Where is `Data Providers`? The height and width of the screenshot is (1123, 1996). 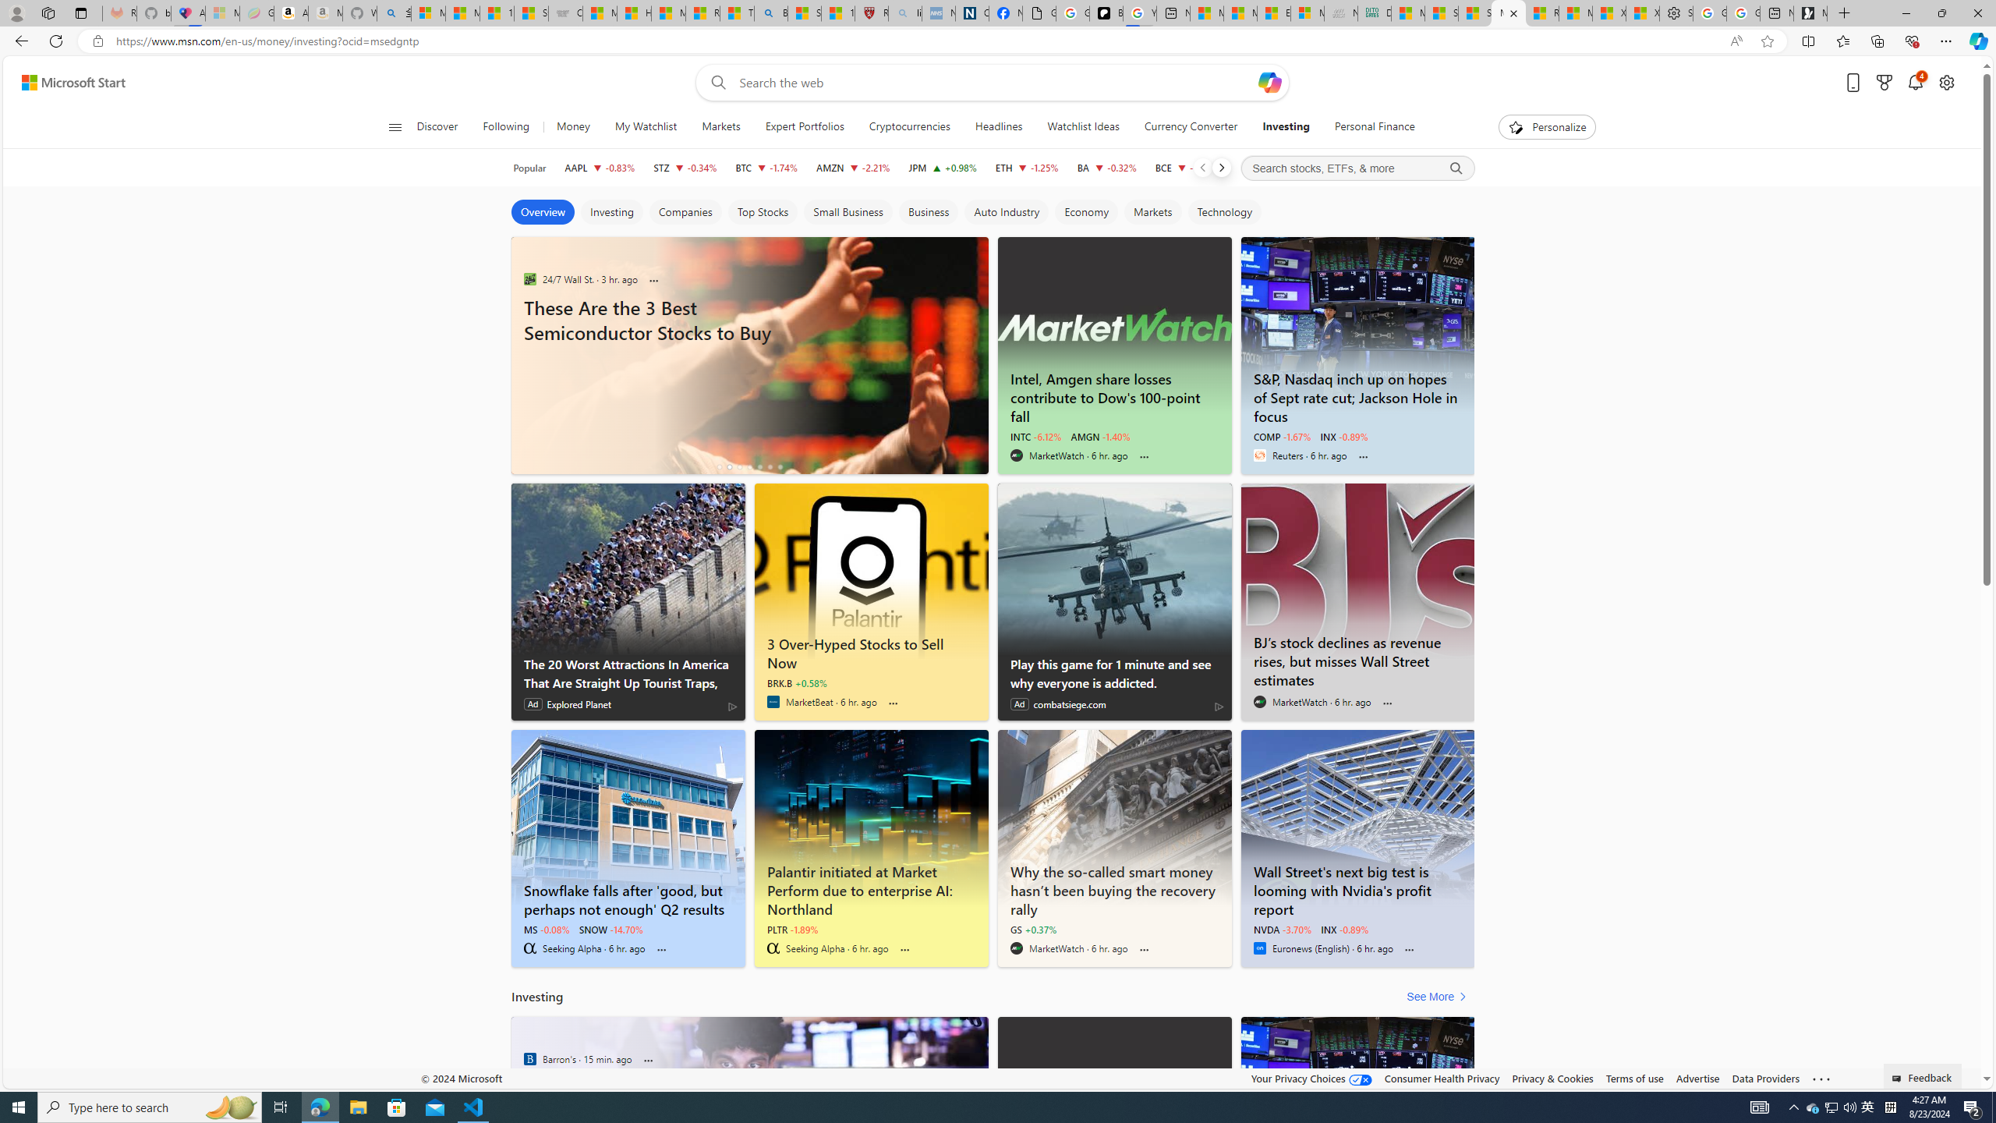 Data Providers is located at coordinates (1767, 1078).